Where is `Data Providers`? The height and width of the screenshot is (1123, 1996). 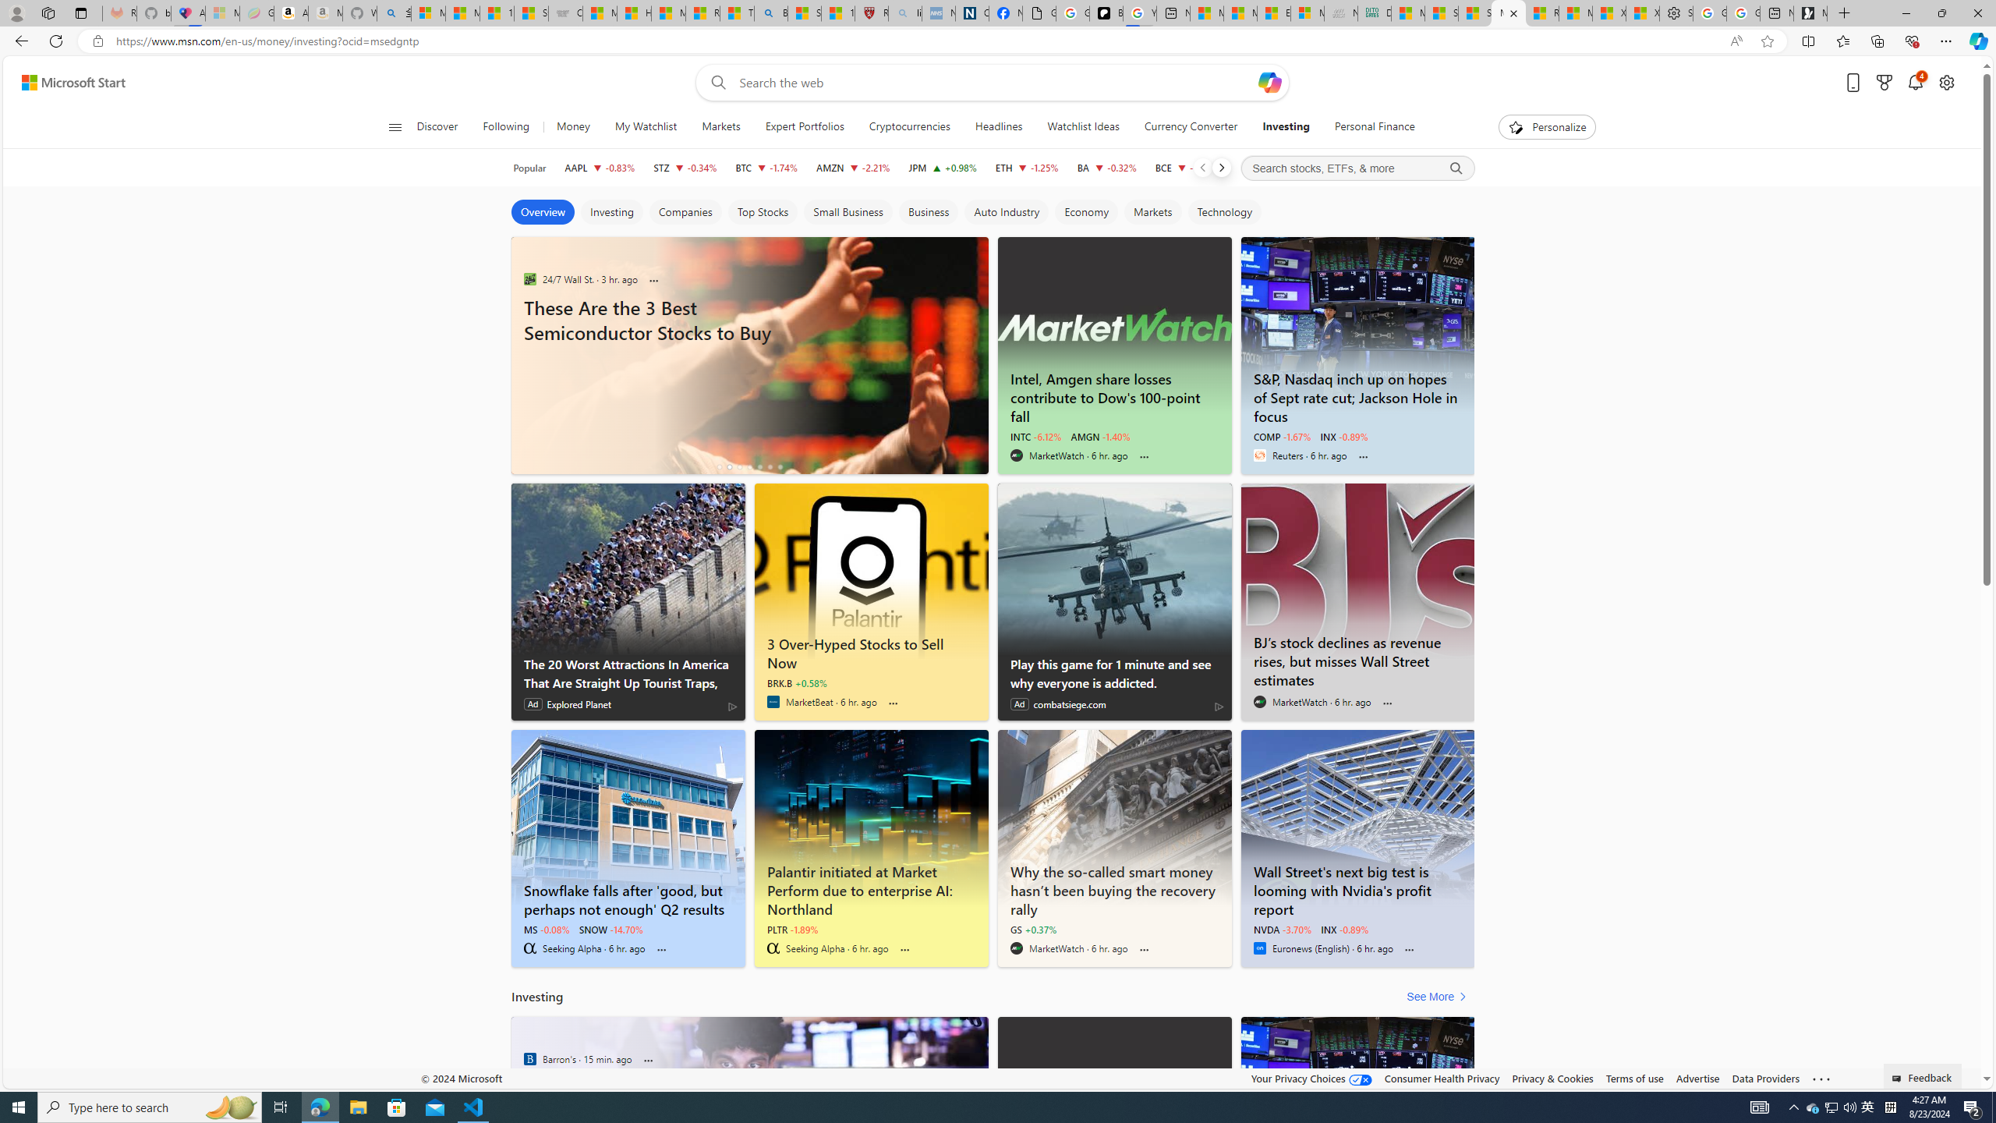 Data Providers is located at coordinates (1767, 1078).